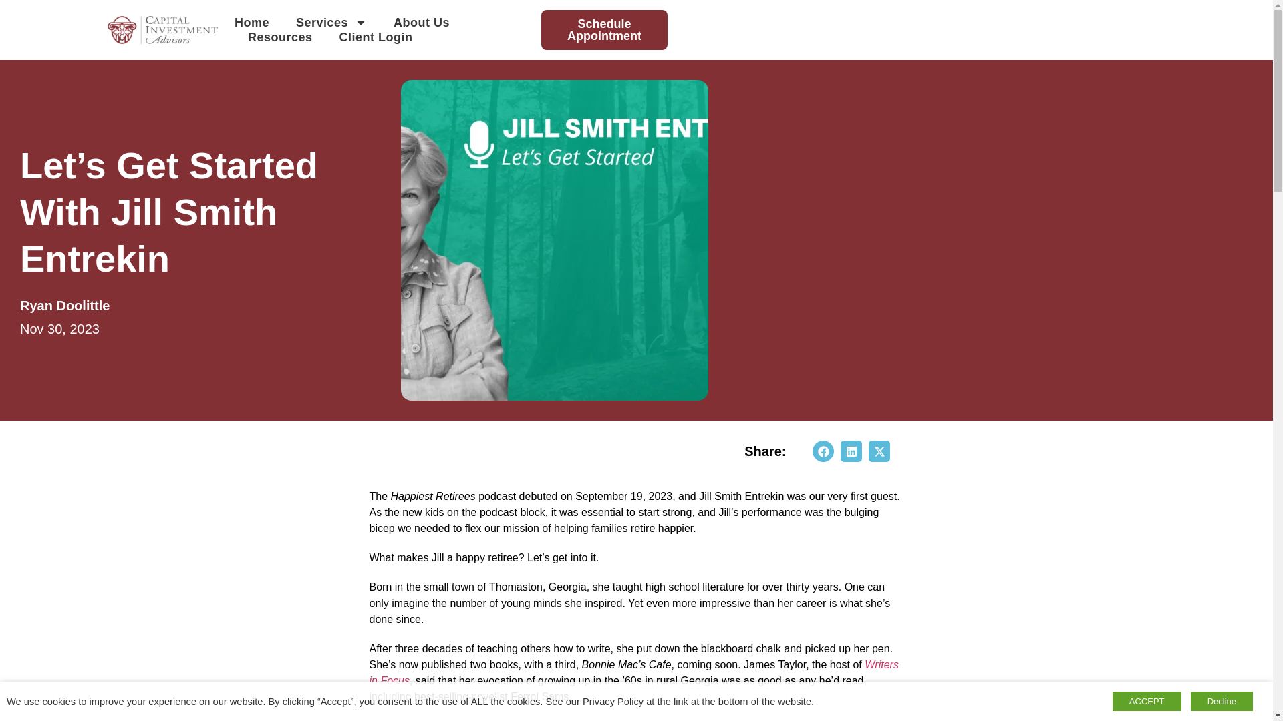 The image size is (1283, 721). I want to click on About Us, so click(422, 23).